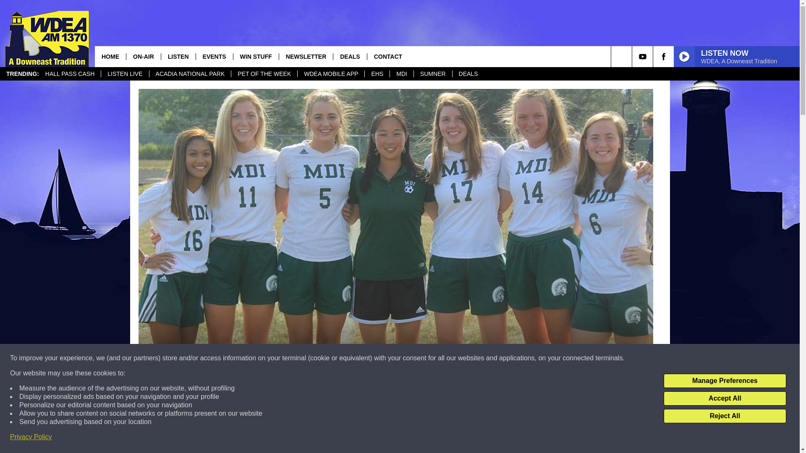 The height and width of the screenshot is (453, 806). Describe the element at coordinates (401, 74) in the screenshot. I see `MDI` at that location.